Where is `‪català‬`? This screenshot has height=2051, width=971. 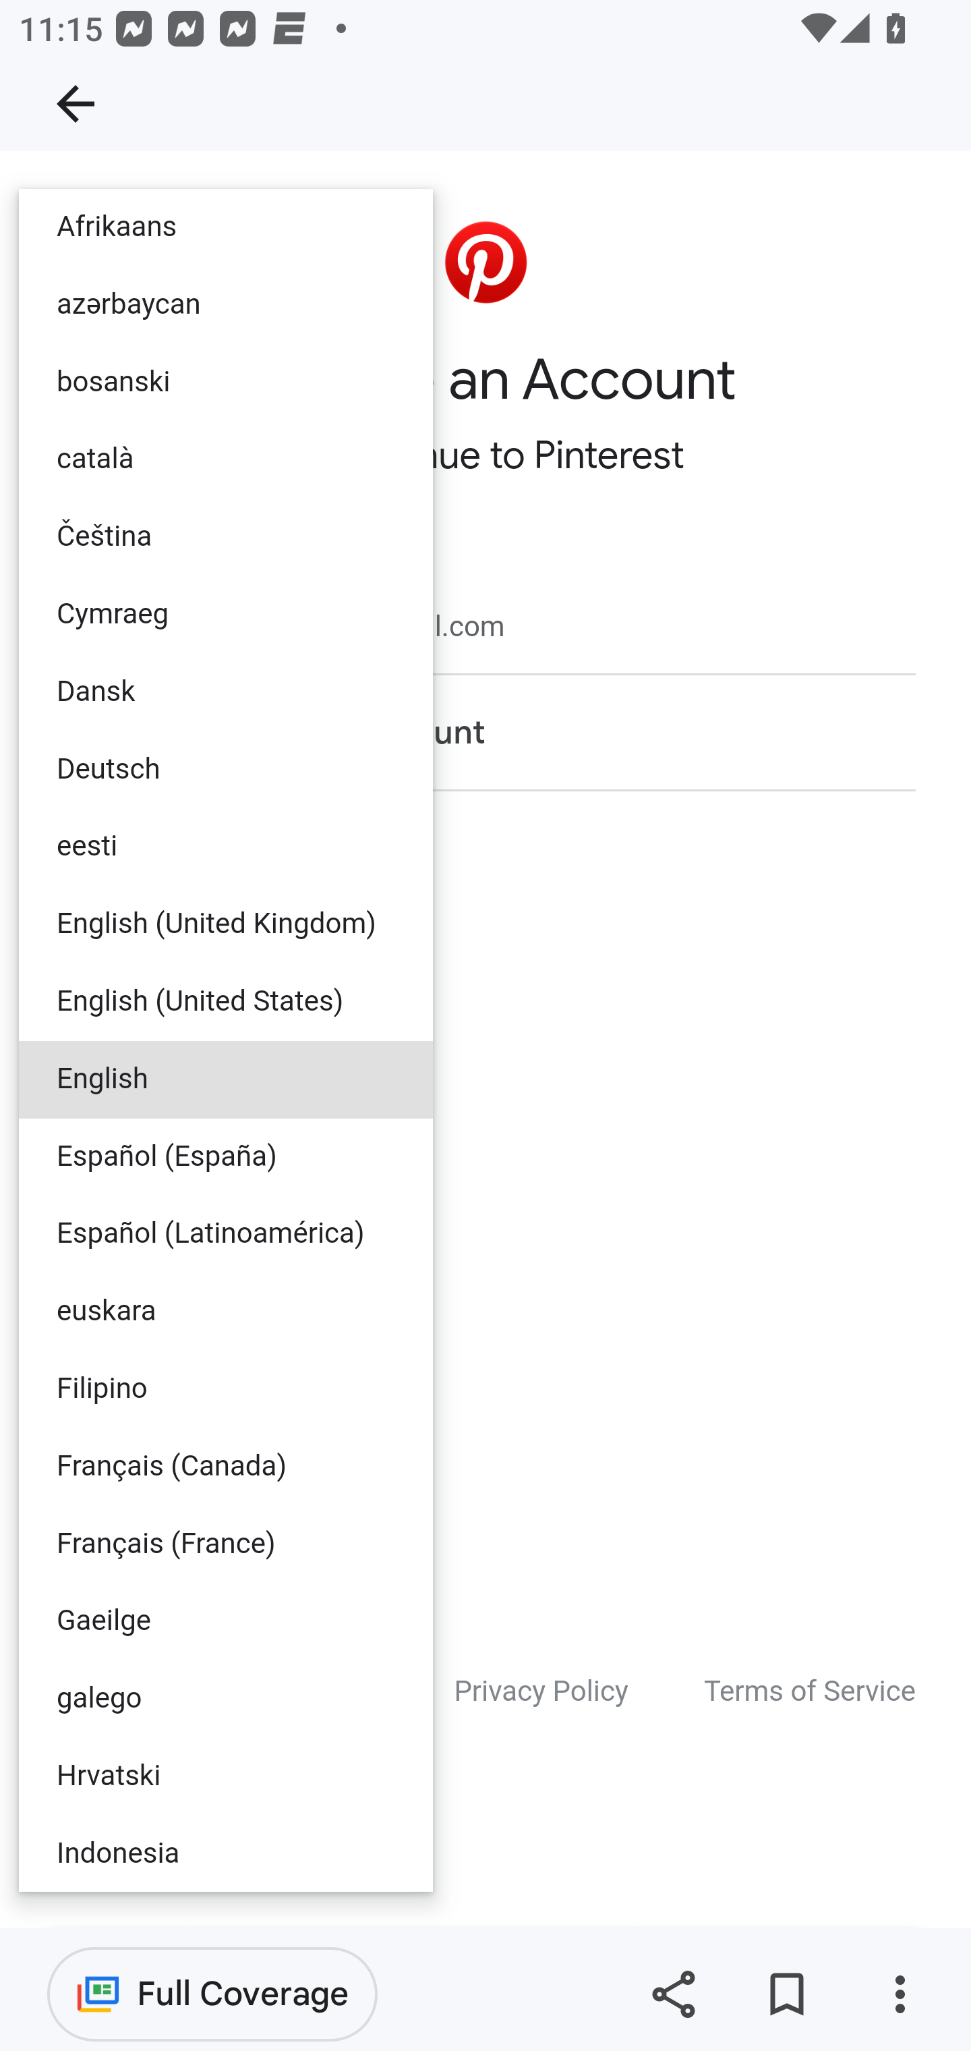
‪català‬ is located at coordinates (226, 460).